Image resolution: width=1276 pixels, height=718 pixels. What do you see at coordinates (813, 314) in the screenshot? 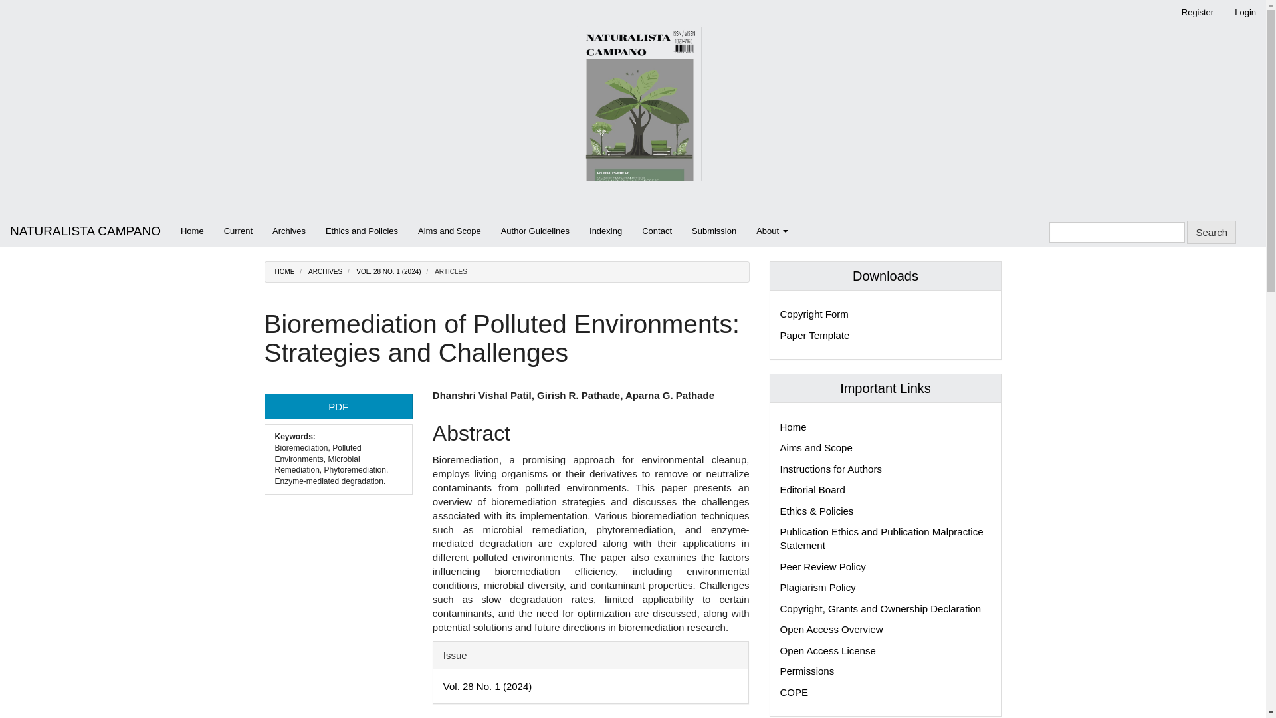
I see `Copyright Form` at bounding box center [813, 314].